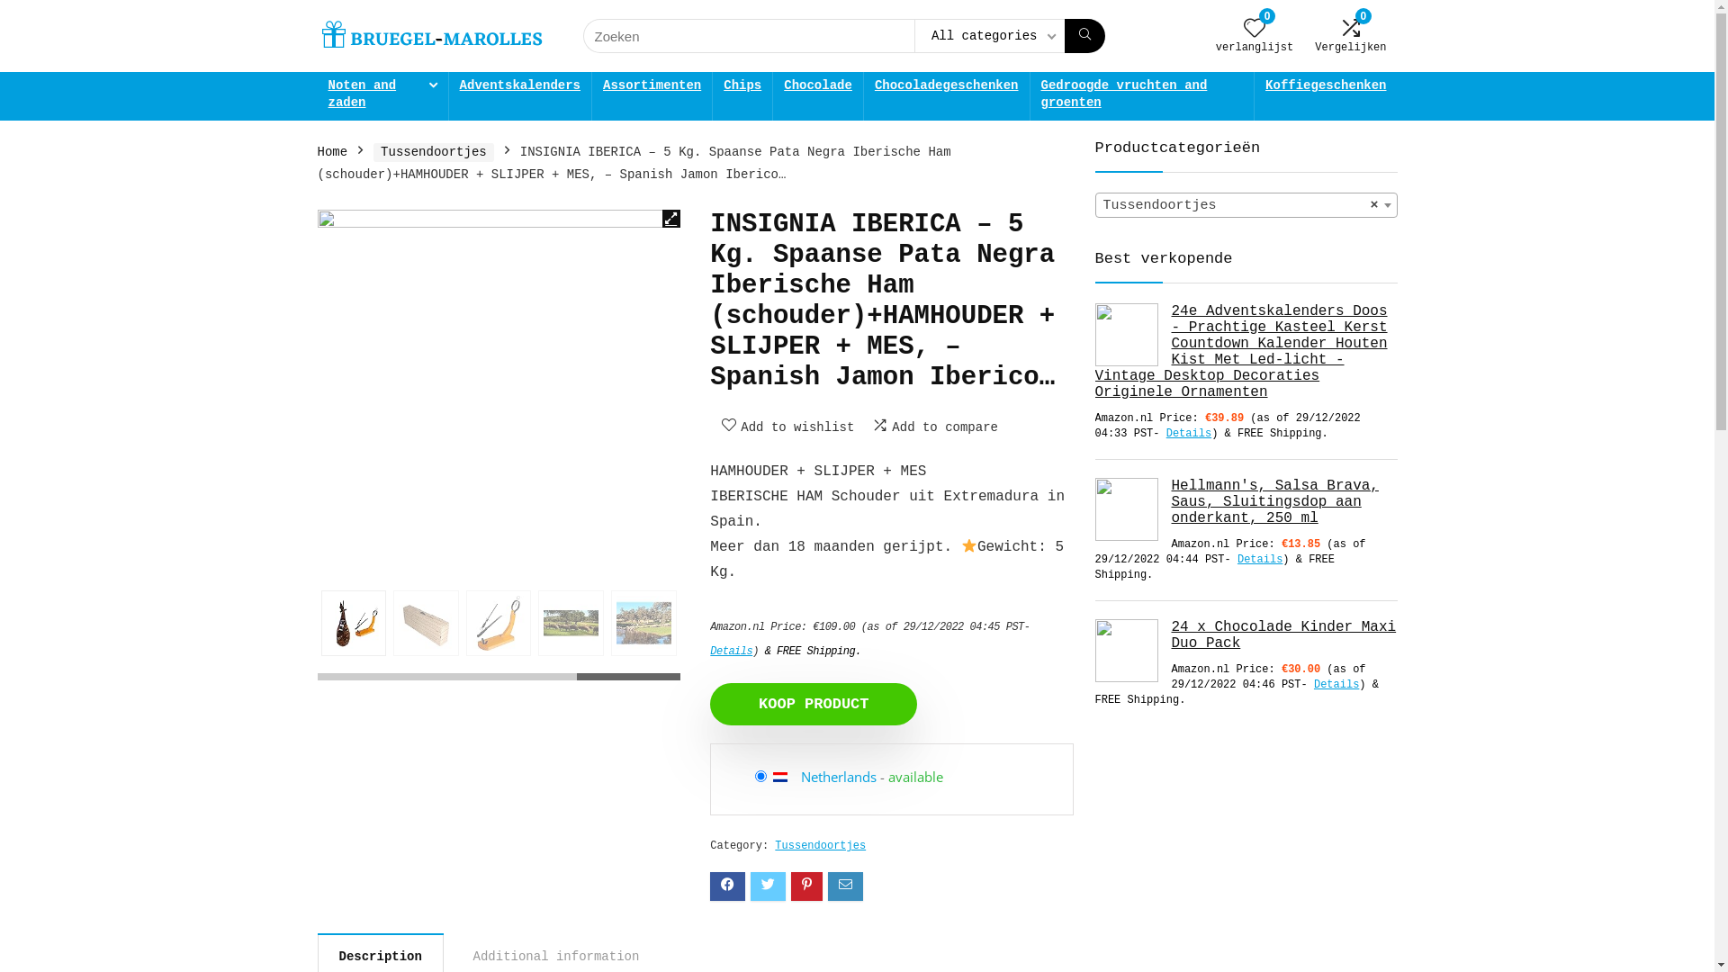 The image size is (1728, 972). What do you see at coordinates (839, 777) in the screenshot?
I see `Netherlands` at bounding box center [839, 777].